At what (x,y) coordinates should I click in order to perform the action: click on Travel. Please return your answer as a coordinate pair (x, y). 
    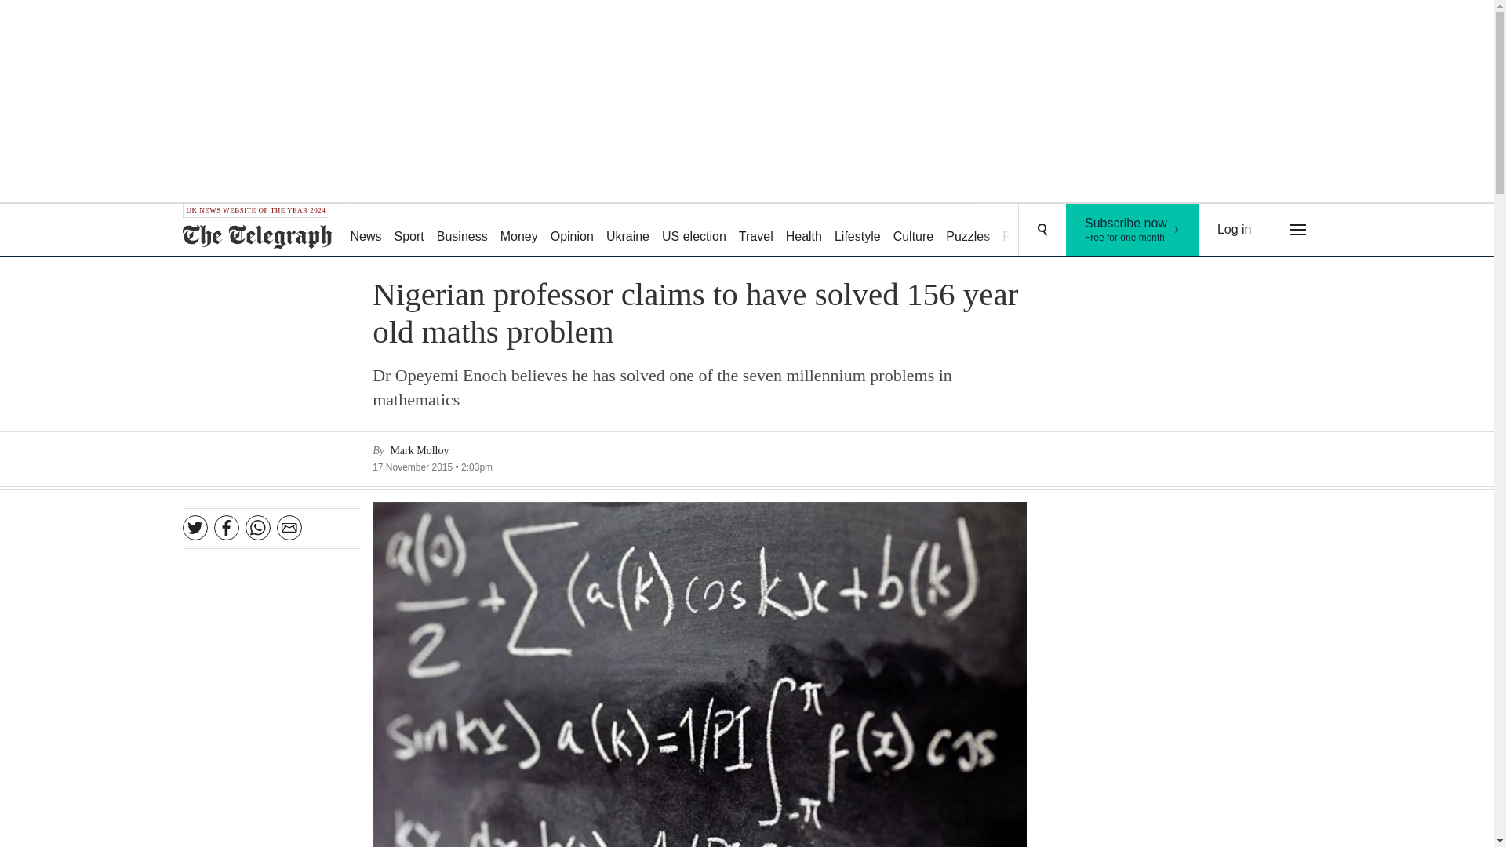
    Looking at the image, I should click on (756, 231).